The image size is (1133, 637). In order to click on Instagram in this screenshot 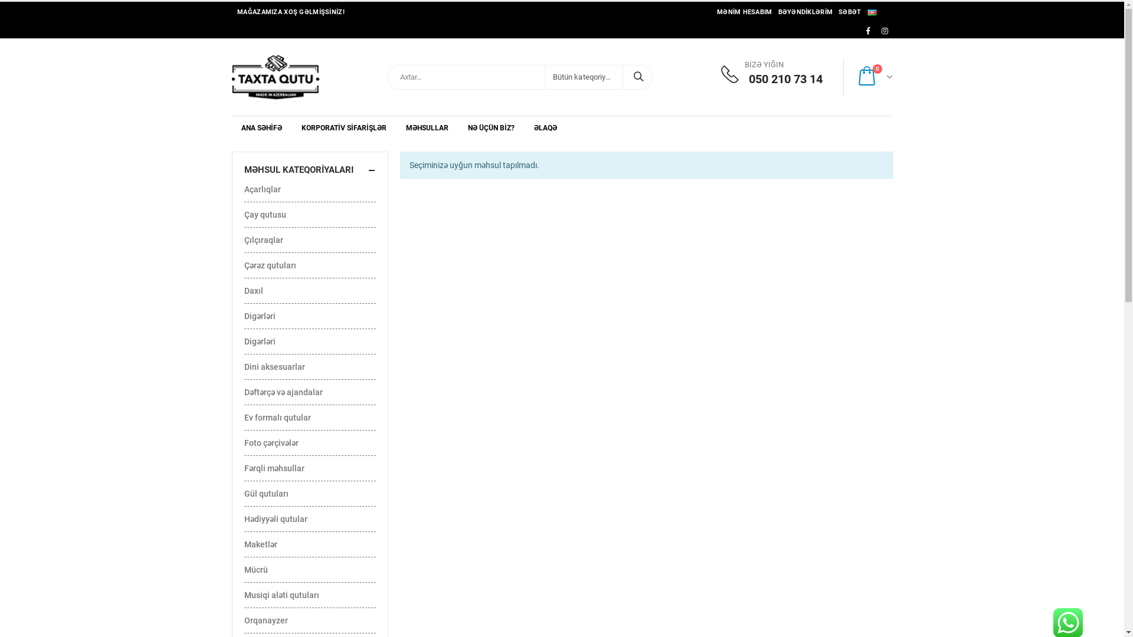, I will do `click(885, 31)`.